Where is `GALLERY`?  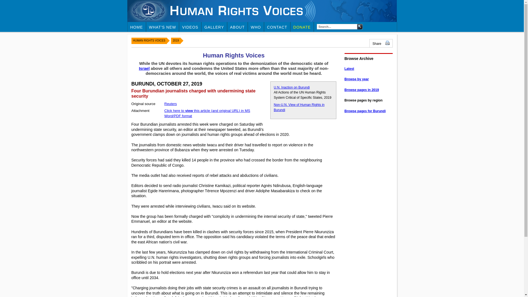 GALLERY is located at coordinates (214, 27).